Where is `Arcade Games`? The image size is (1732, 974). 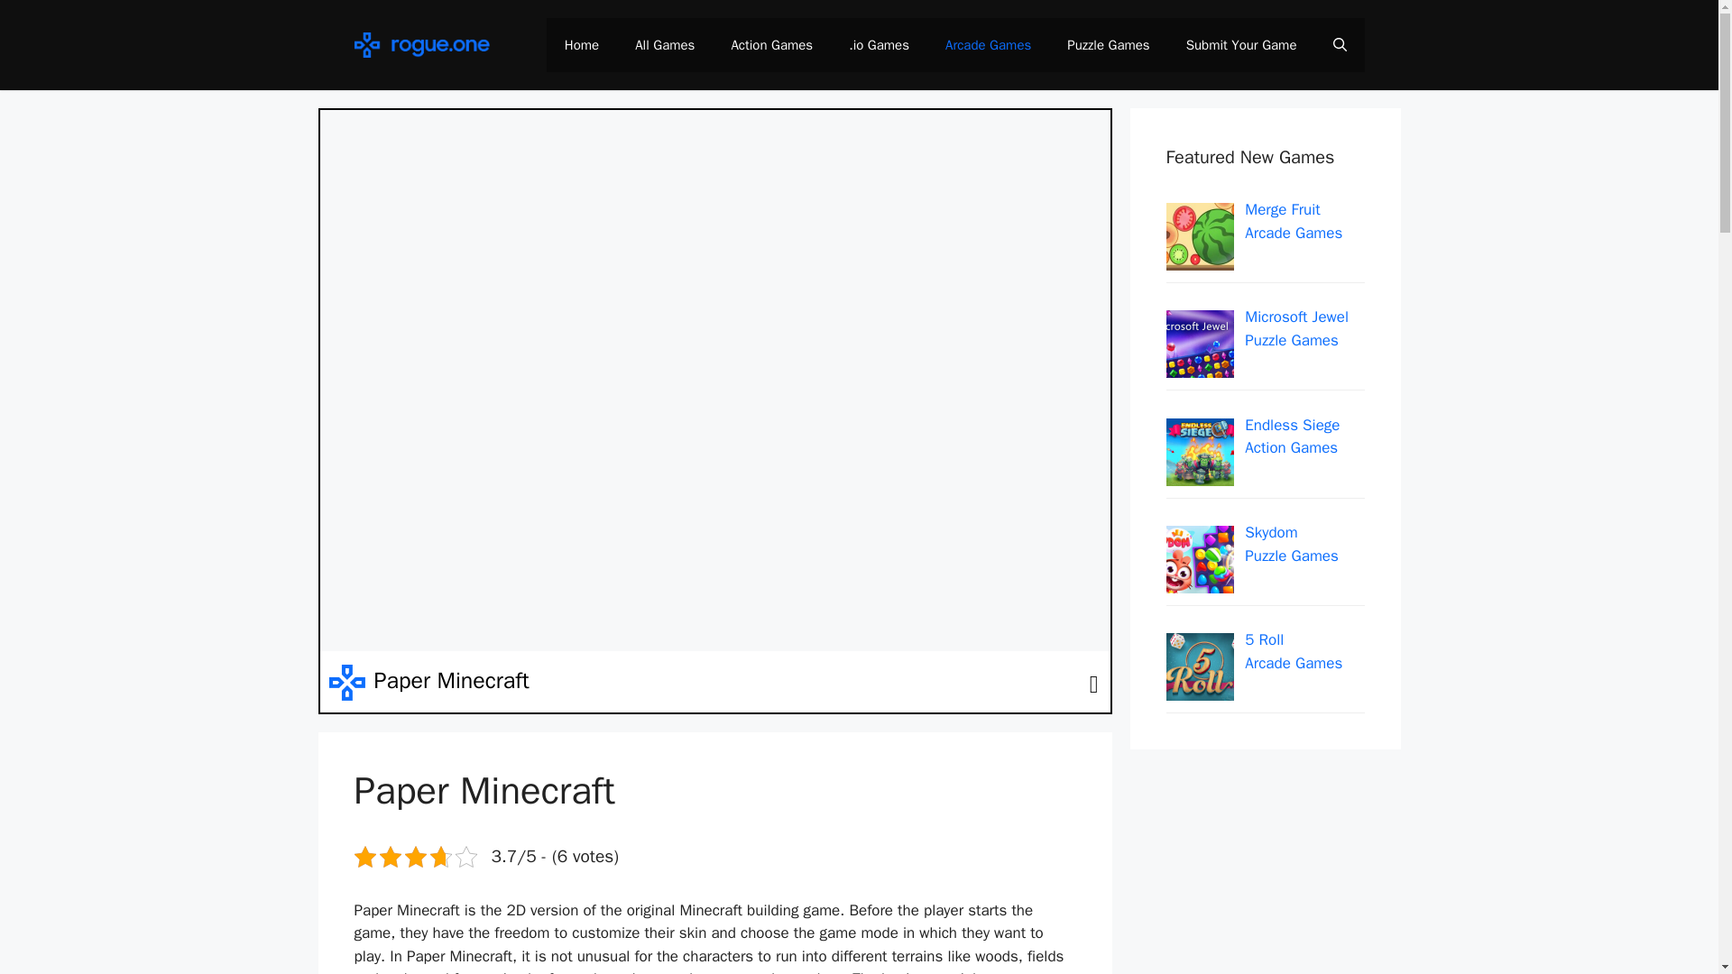 Arcade Games is located at coordinates (988, 45).